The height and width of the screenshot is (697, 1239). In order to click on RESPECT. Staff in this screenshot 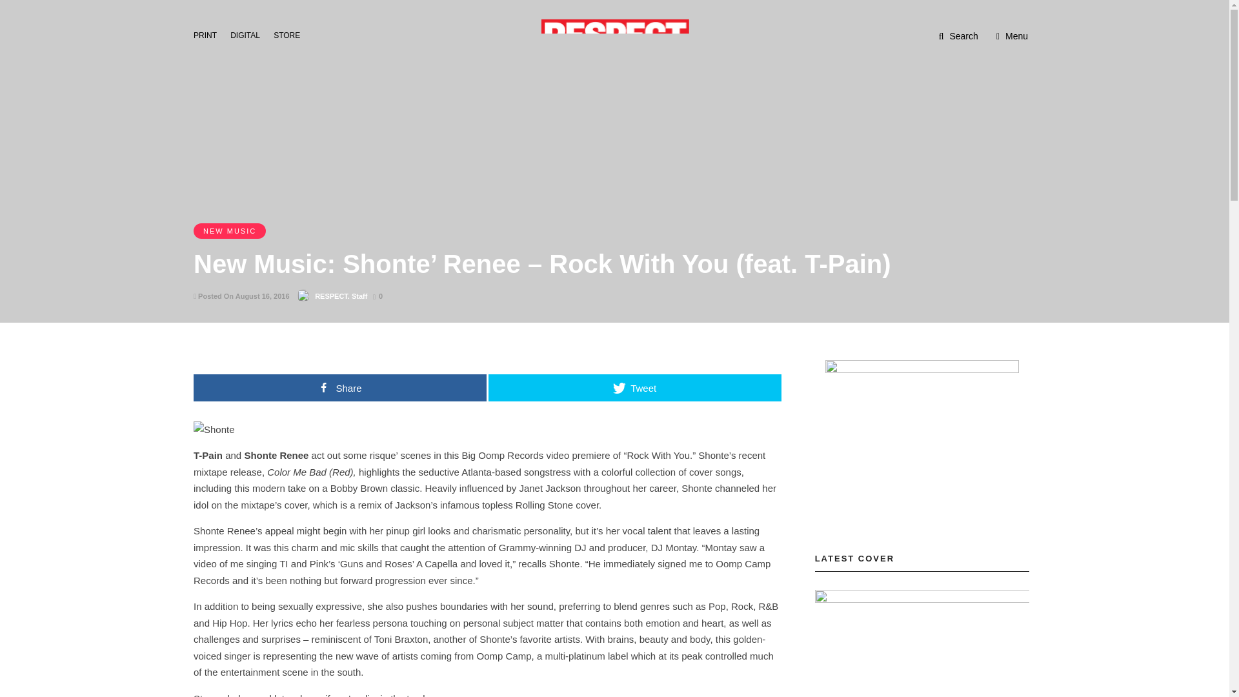, I will do `click(341, 296)`.